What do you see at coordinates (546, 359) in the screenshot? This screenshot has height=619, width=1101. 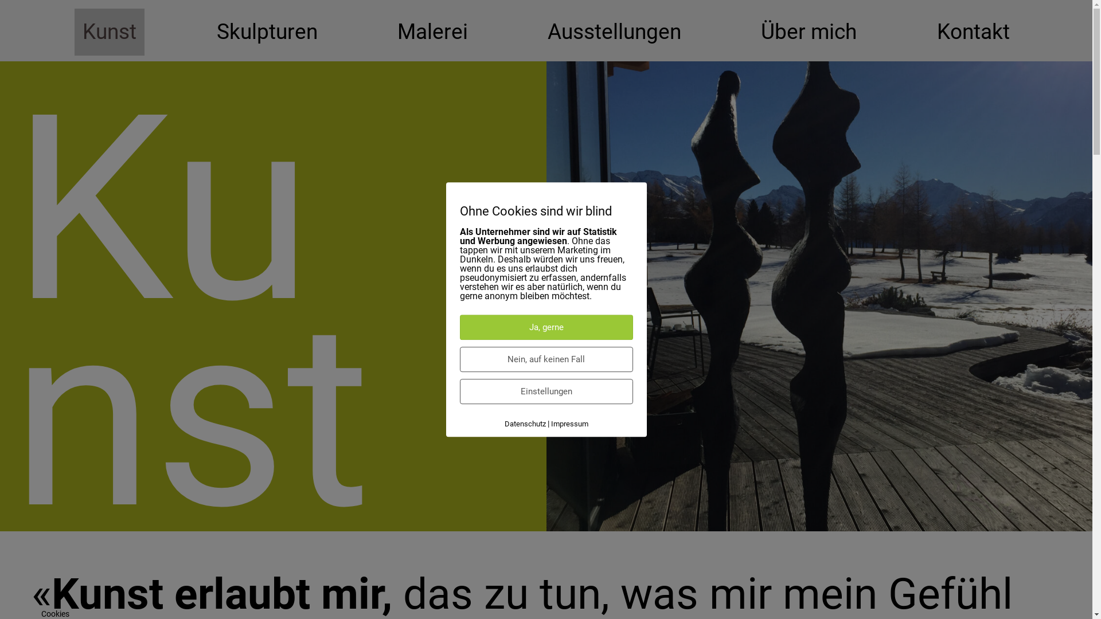 I see `Nein, auf keinen Fall` at bounding box center [546, 359].